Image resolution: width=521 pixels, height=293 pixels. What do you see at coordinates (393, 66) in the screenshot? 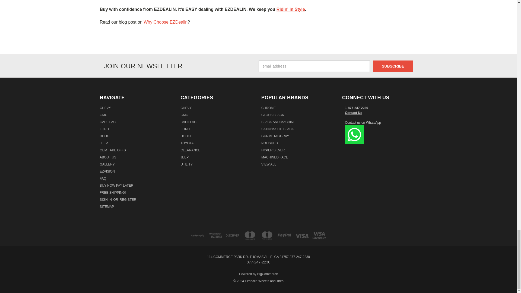
I see `Subscribe` at bounding box center [393, 66].